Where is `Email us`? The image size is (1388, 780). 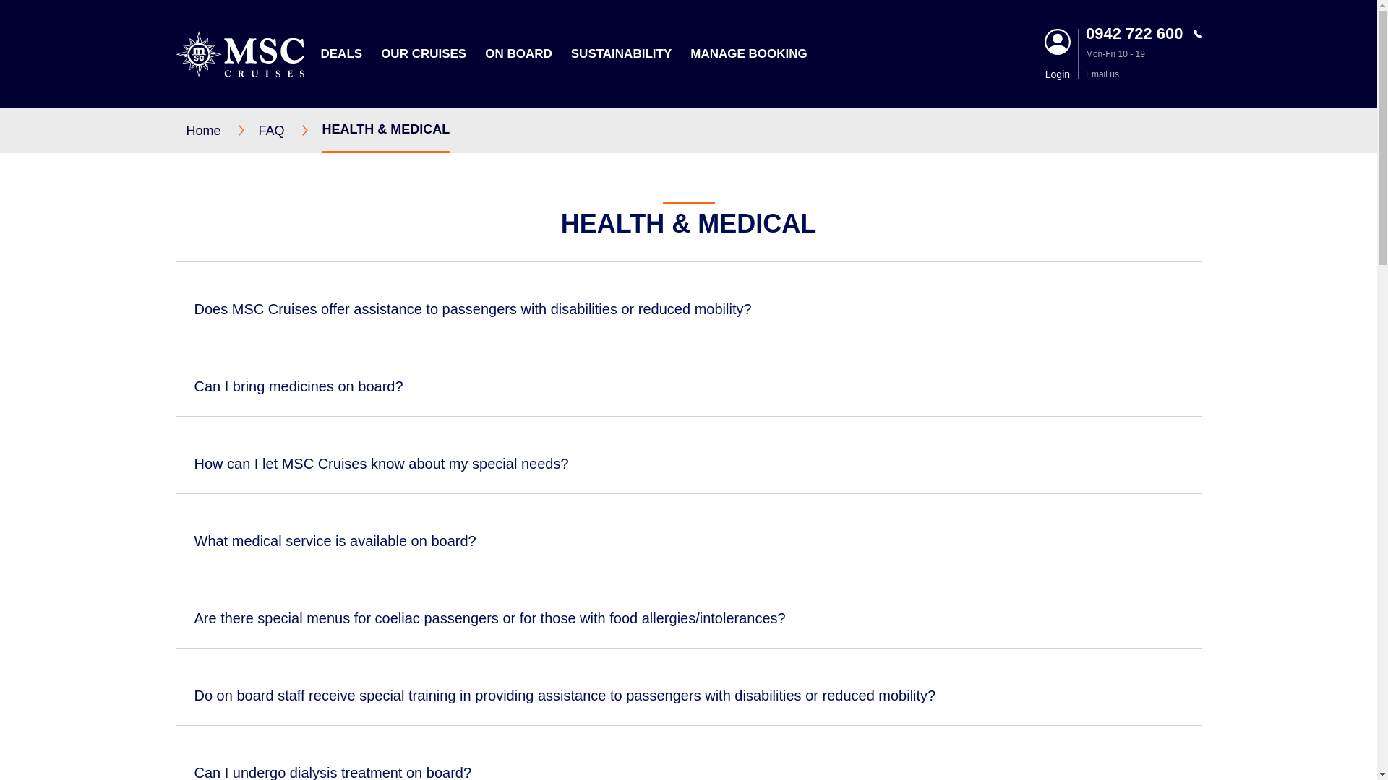 Email us is located at coordinates (1144, 74).